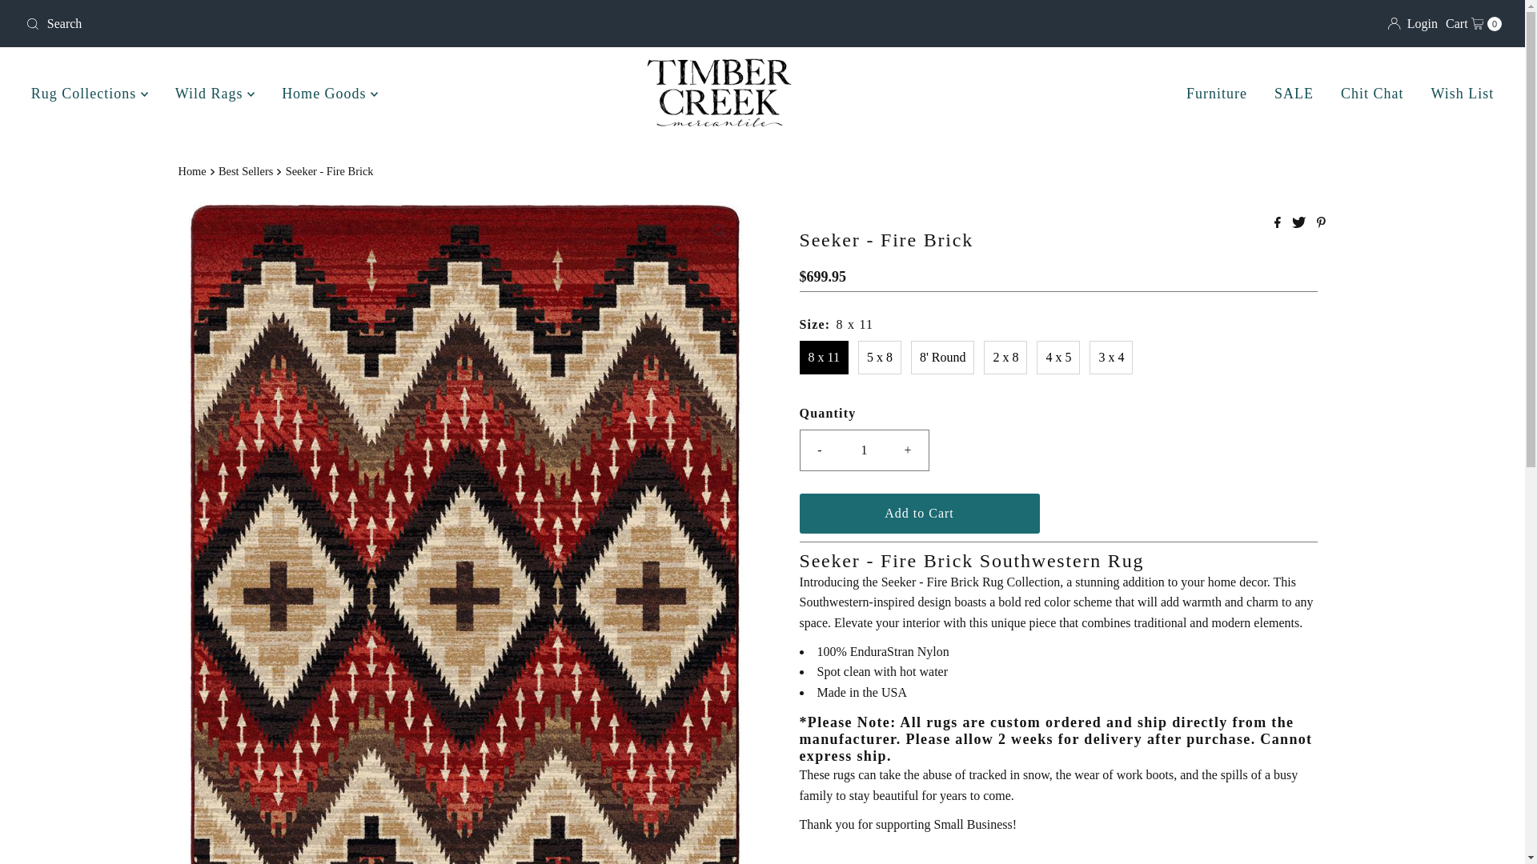  What do you see at coordinates (919, 514) in the screenshot?
I see `Add to Cart` at bounding box center [919, 514].